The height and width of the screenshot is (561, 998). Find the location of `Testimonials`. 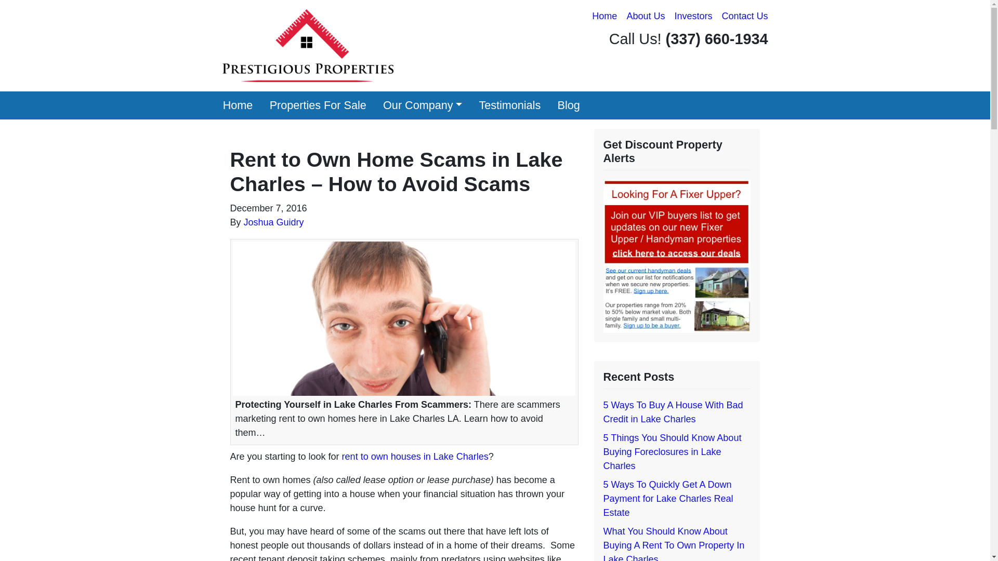

Testimonials is located at coordinates (509, 105).